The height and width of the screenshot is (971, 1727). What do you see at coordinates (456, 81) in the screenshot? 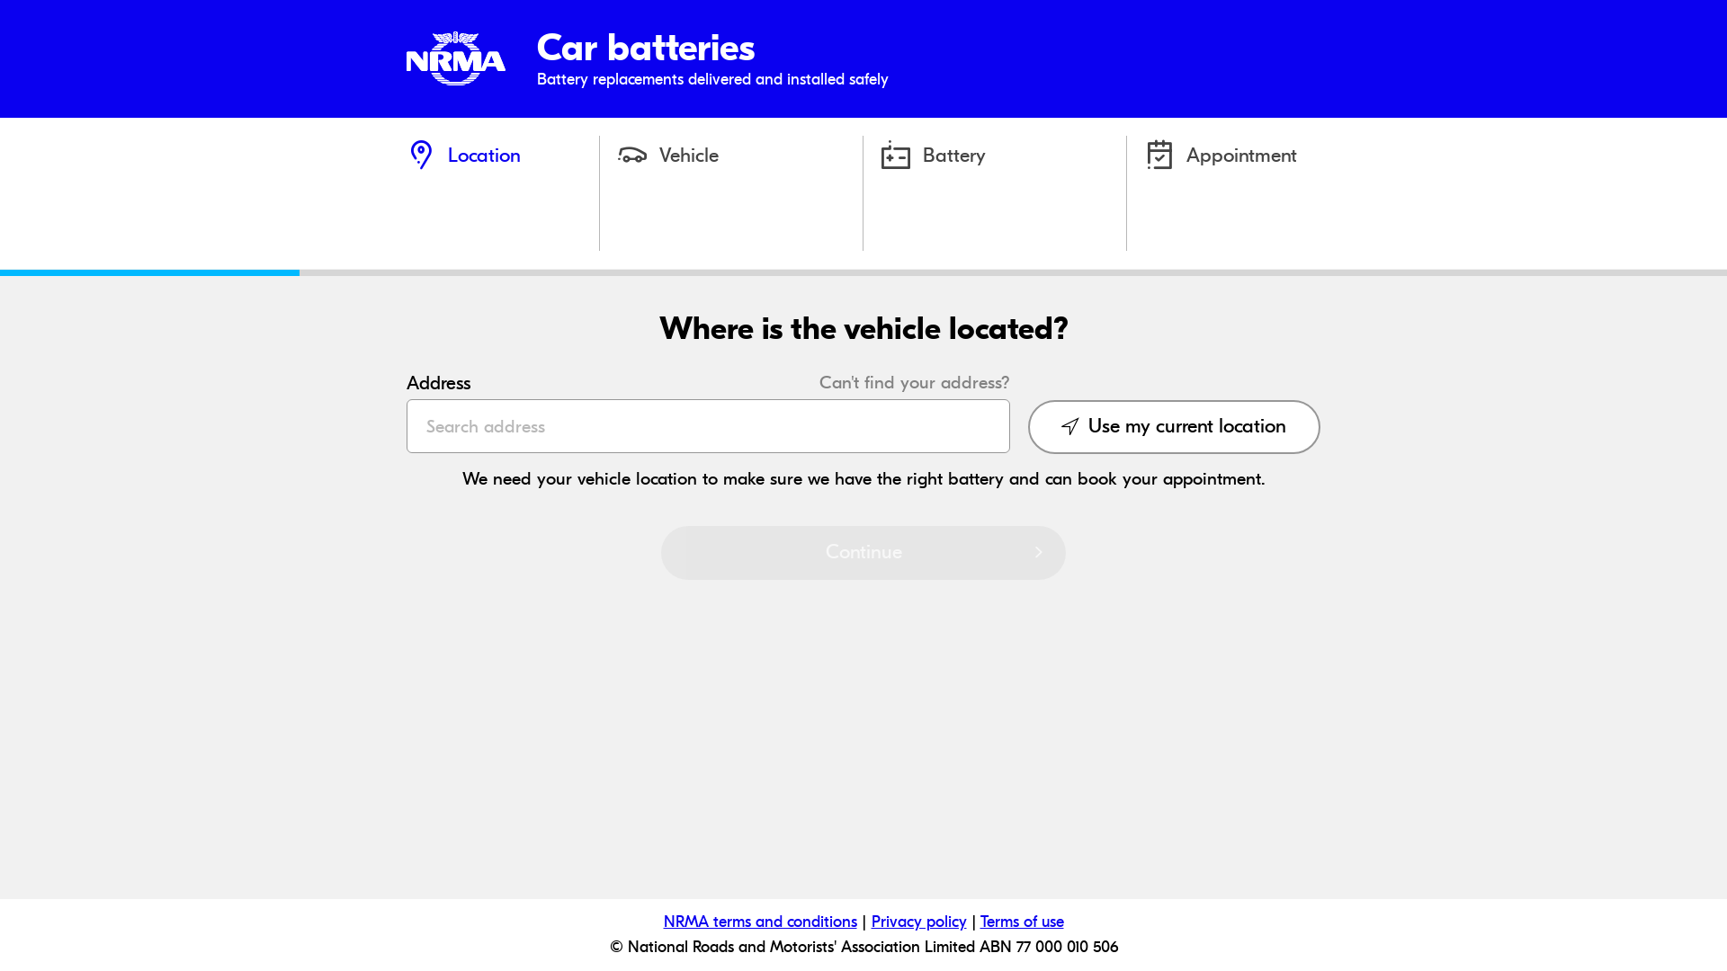
I see `NRMA car batteries Created with Sketch.` at bounding box center [456, 81].